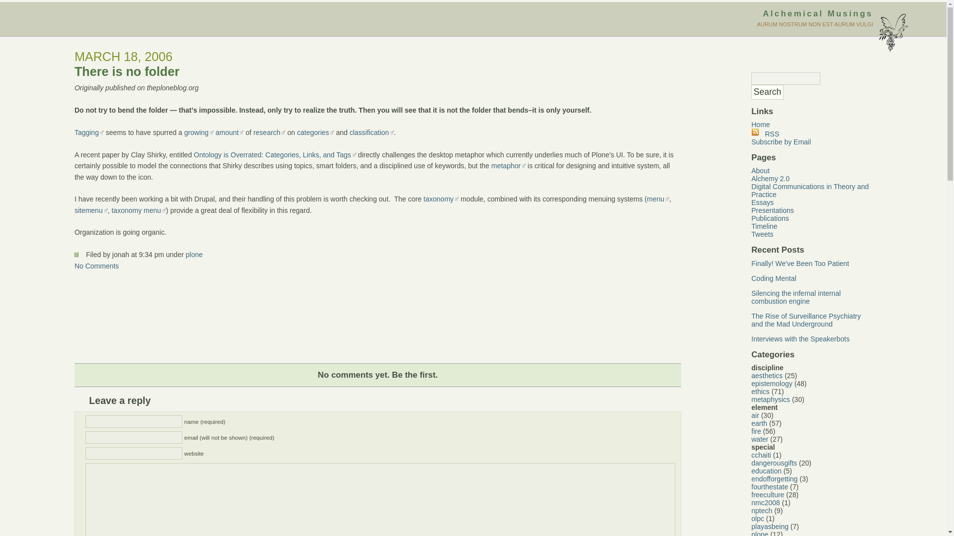 The image size is (954, 536). What do you see at coordinates (230, 133) in the screenshot?
I see `amount` at bounding box center [230, 133].